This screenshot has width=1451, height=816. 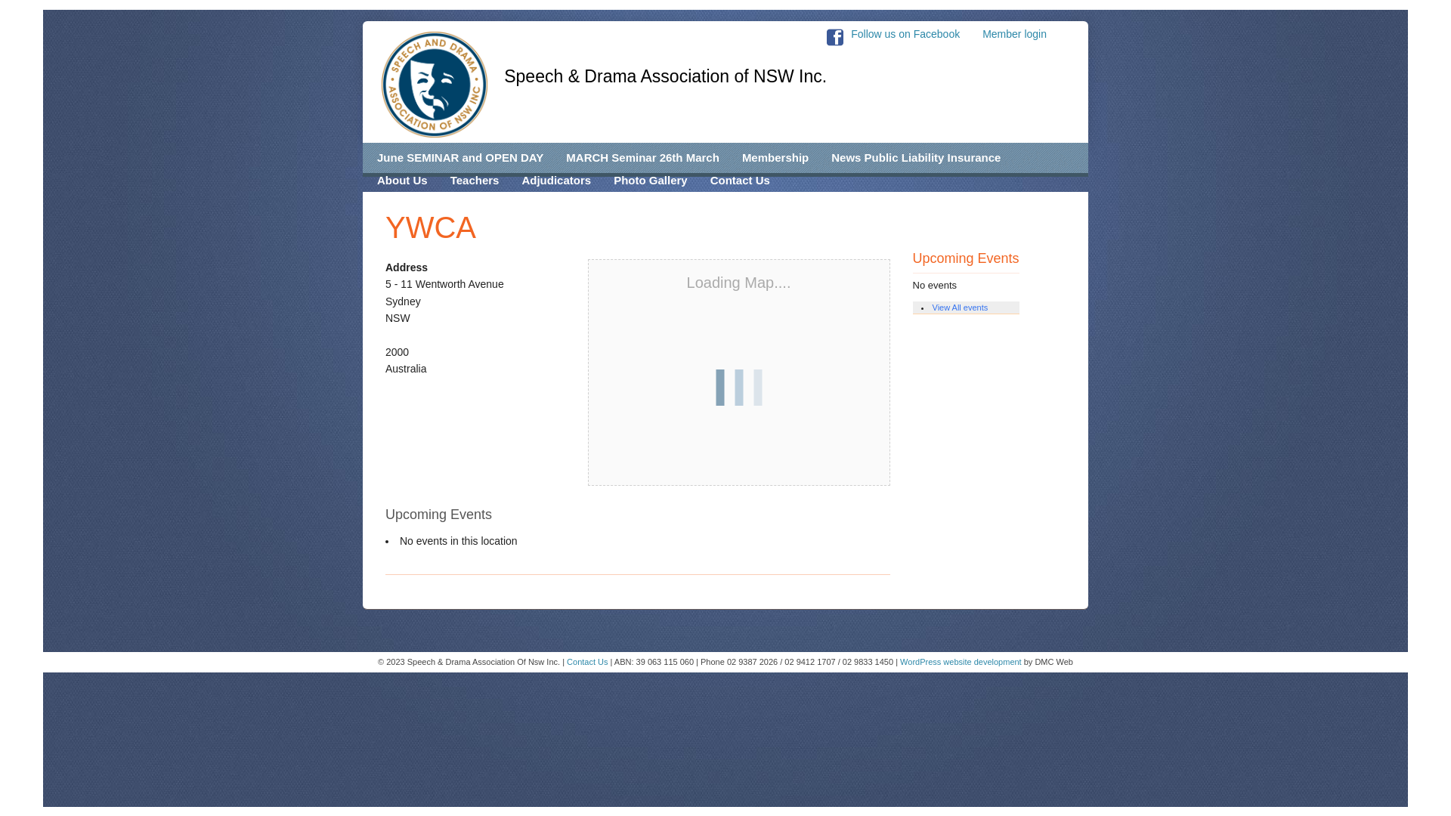 What do you see at coordinates (402, 181) in the screenshot?
I see `About Us` at bounding box center [402, 181].